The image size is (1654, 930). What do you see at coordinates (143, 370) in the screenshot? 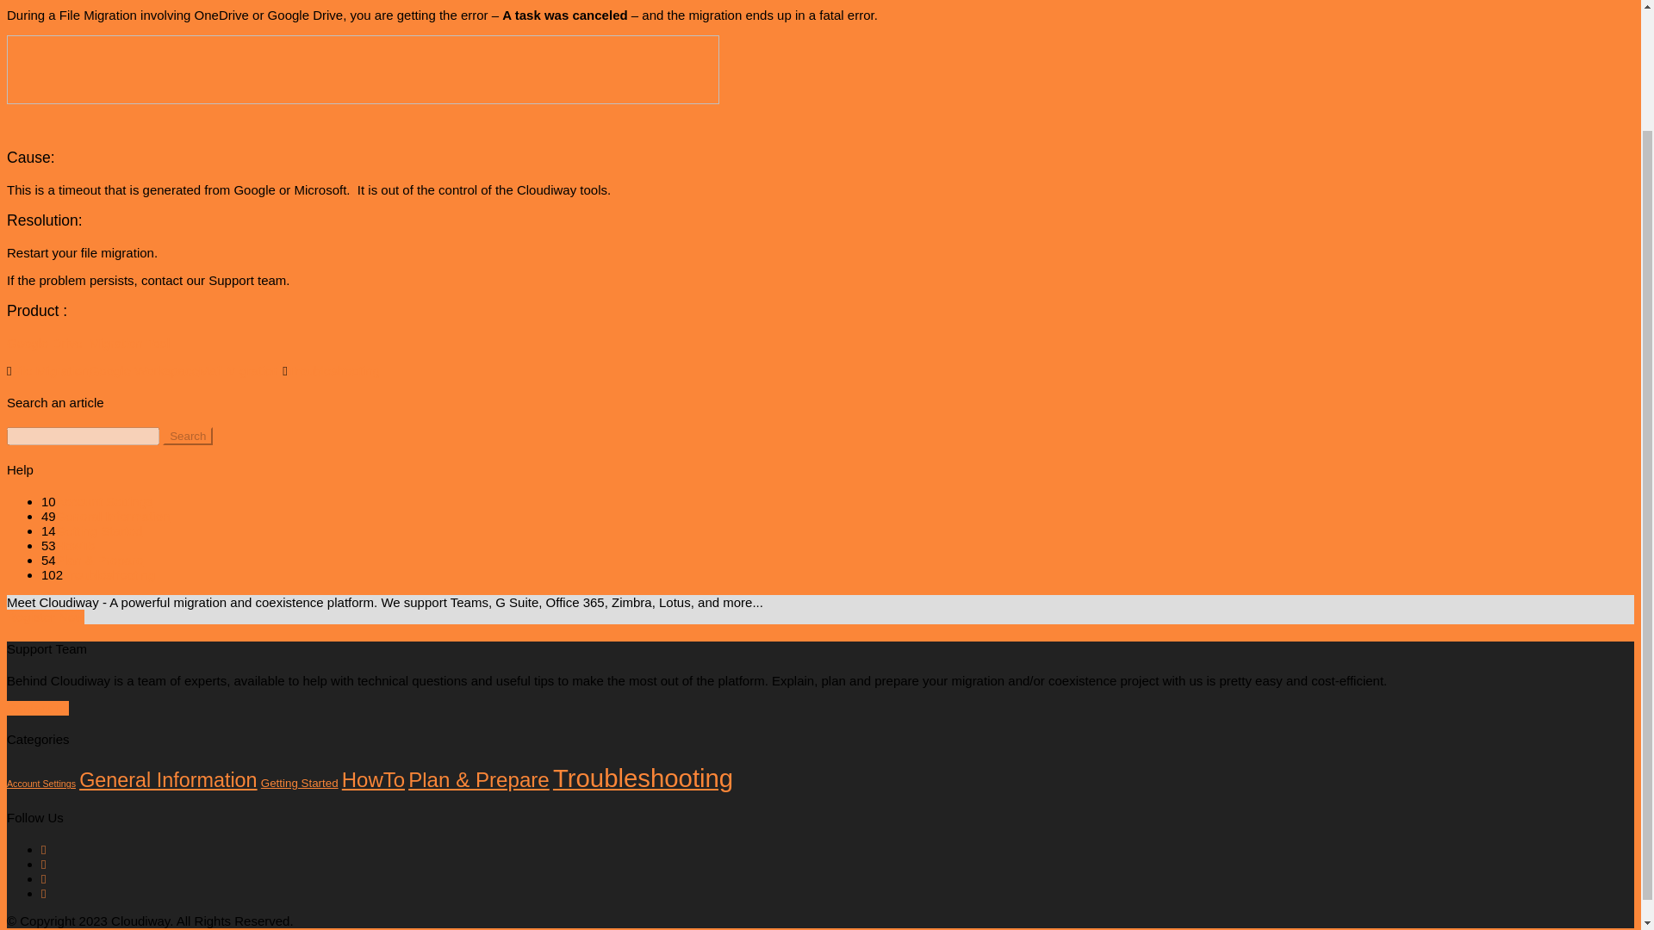
I see `Google Workspace` at bounding box center [143, 370].